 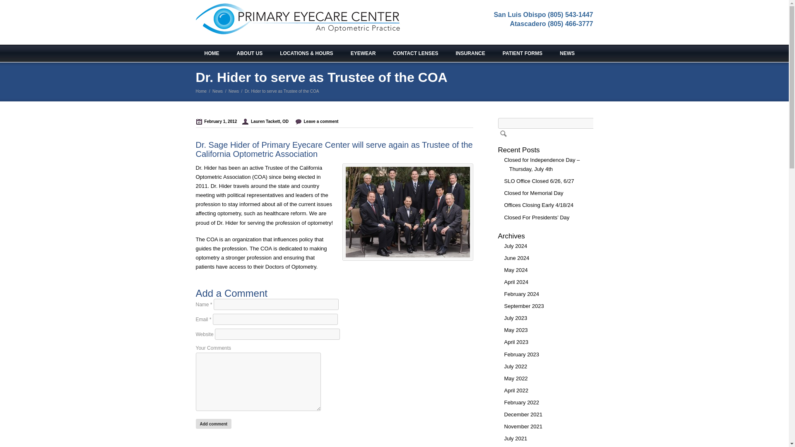 What do you see at coordinates (322, 122) in the screenshot?
I see `Leave a comment  ` at bounding box center [322, 122].